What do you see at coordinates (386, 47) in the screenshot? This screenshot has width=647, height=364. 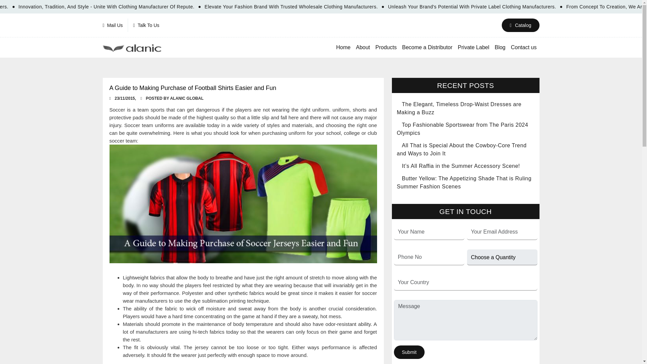 I see `Products` at bounding box center [386, 47].